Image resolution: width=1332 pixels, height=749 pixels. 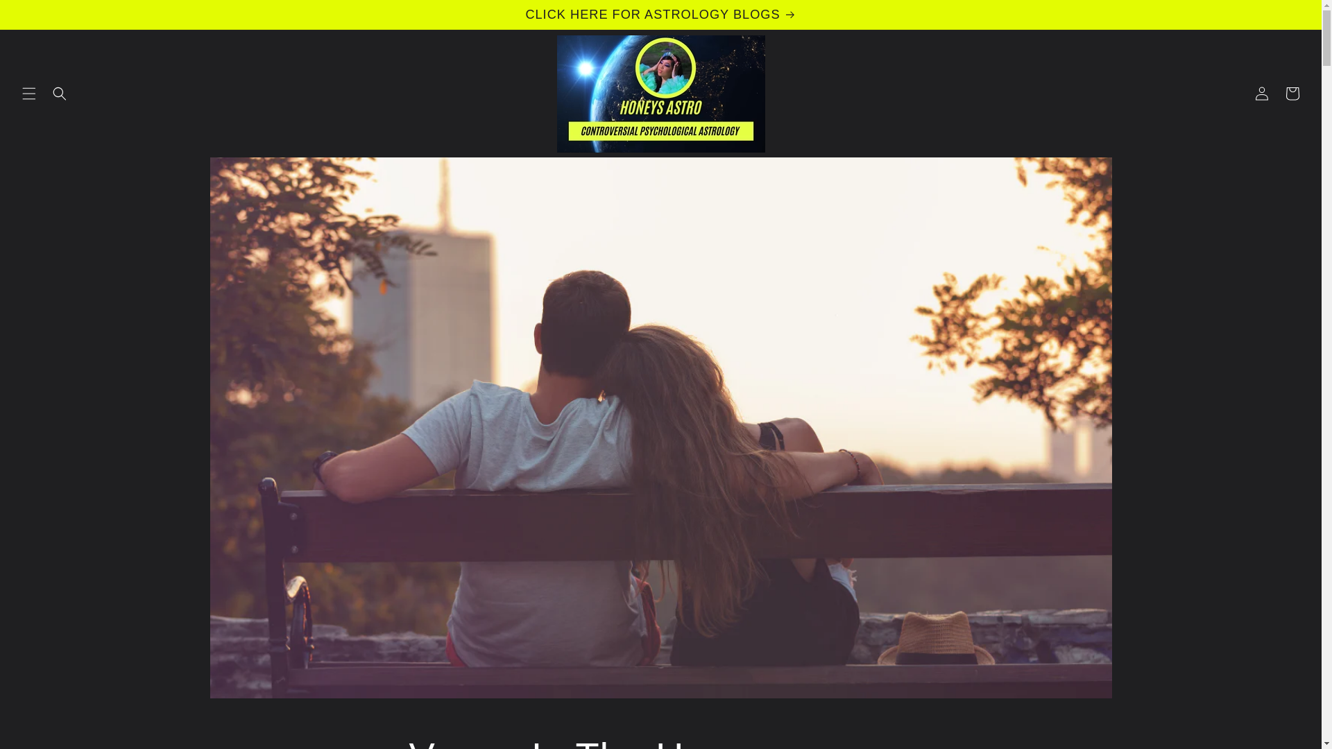 I want to click on Cart, so click(x=1292, y=93).